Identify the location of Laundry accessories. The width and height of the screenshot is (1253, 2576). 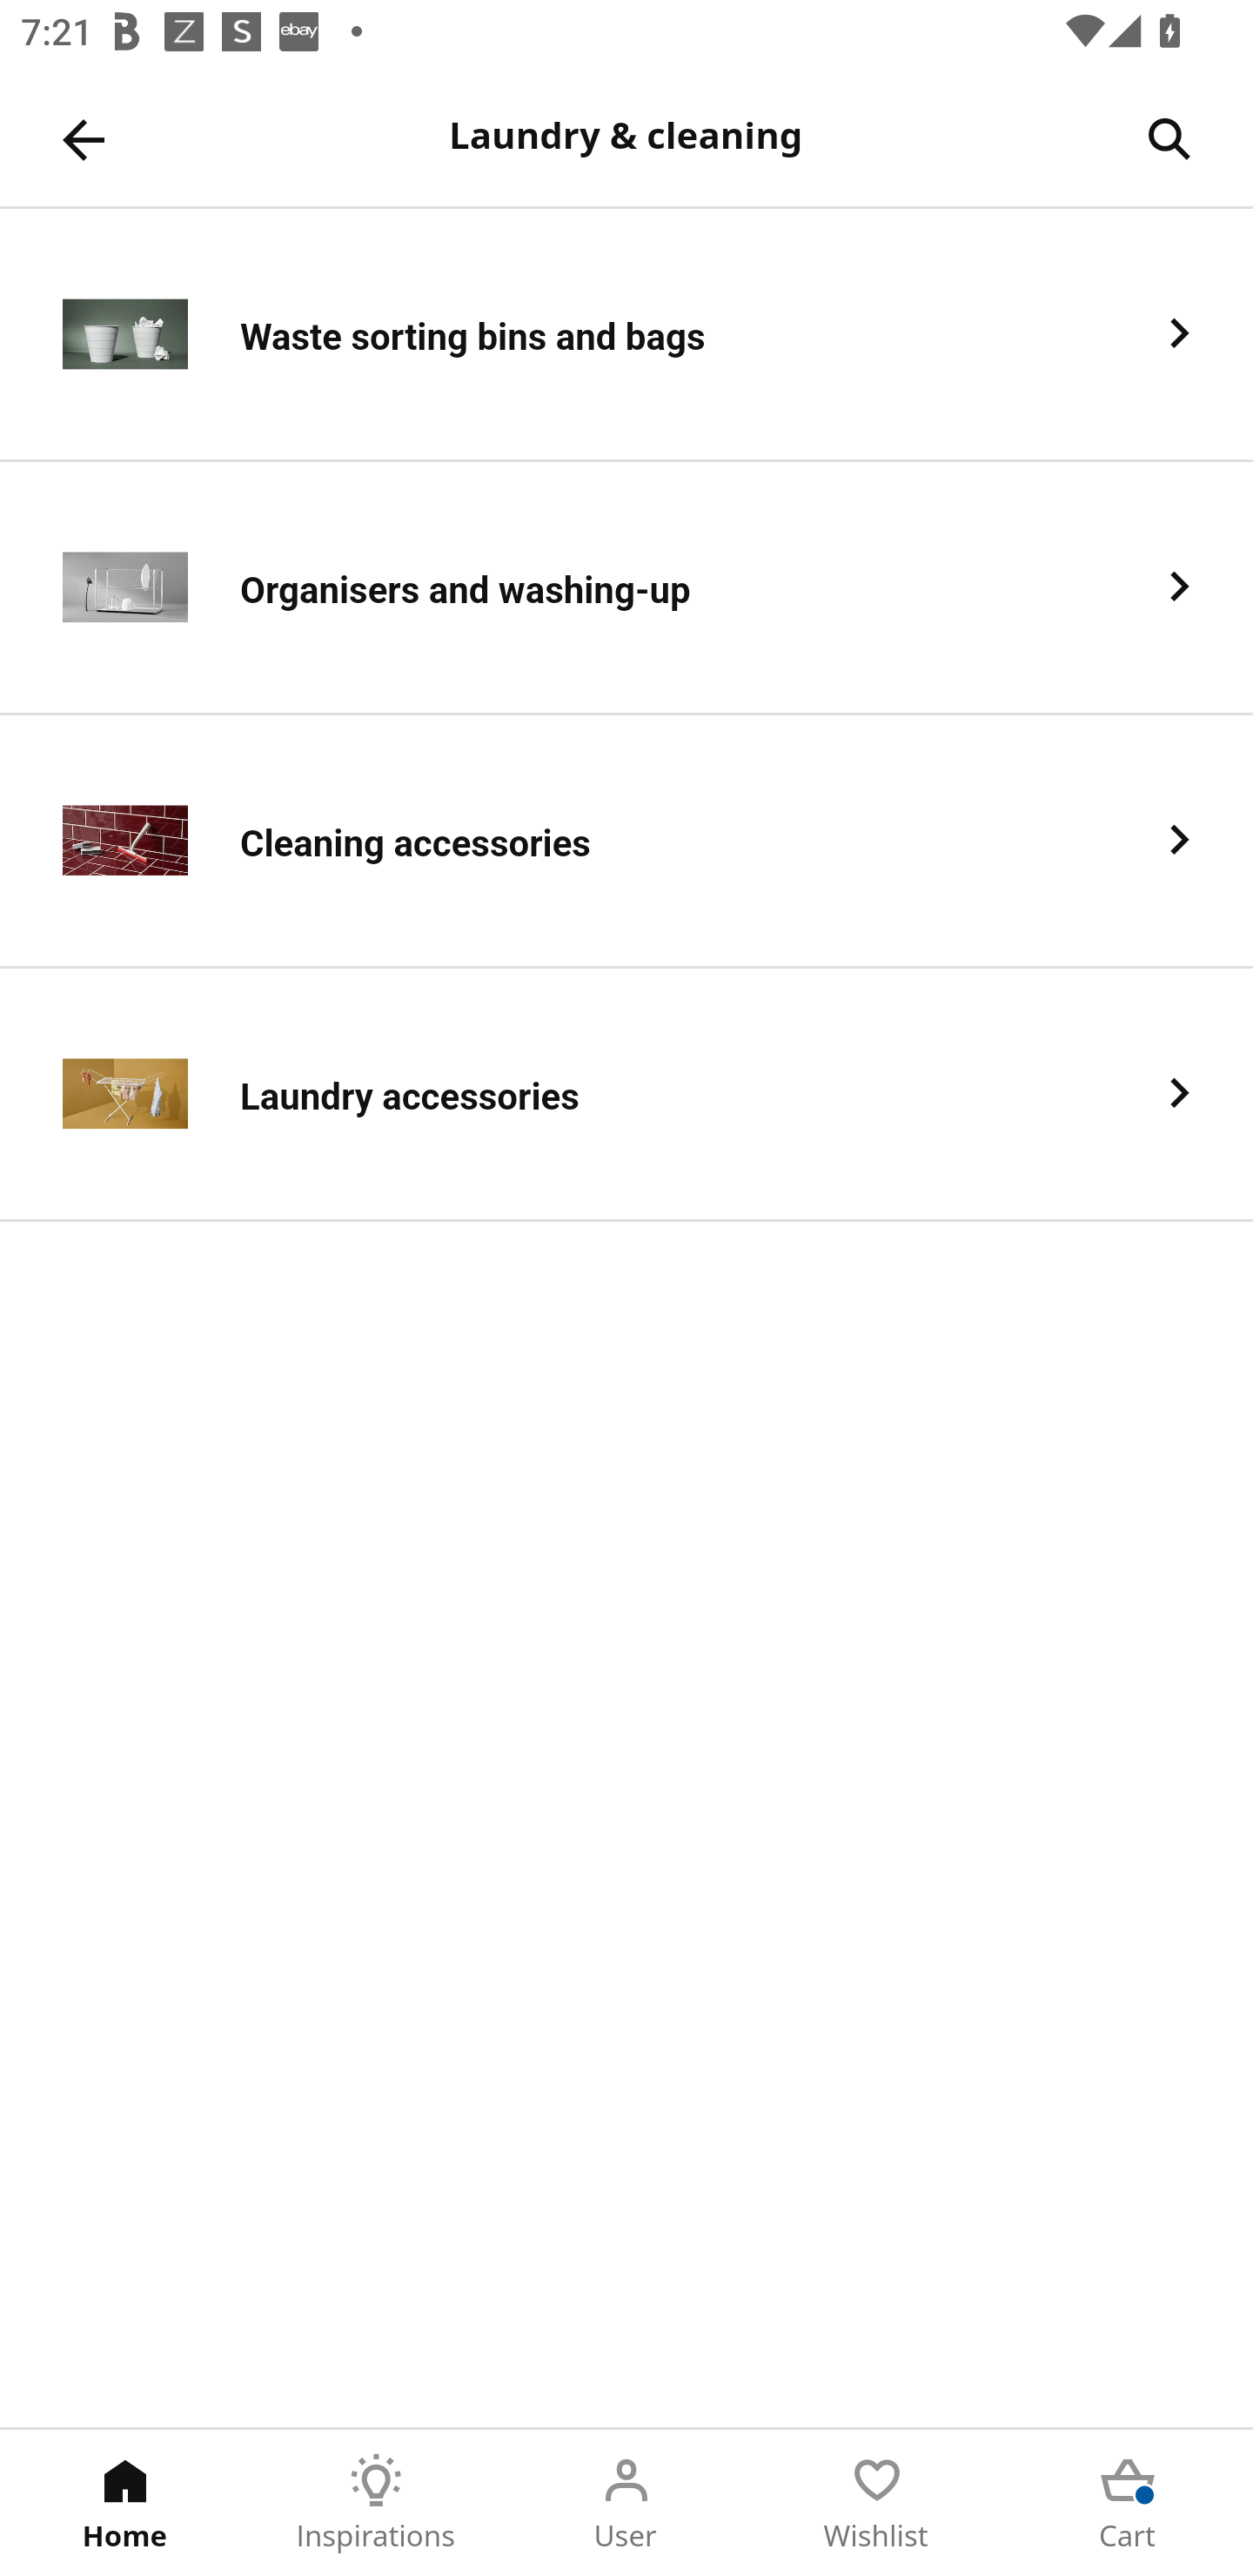
(626, 1095).